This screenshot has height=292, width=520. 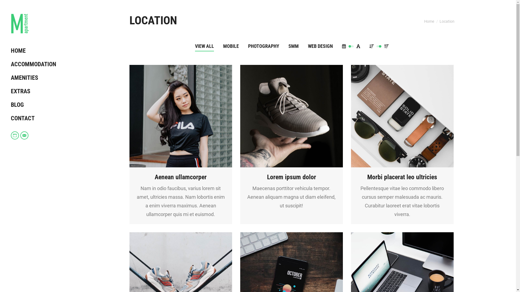 I want to click on c020, so click(x=291, y=116).